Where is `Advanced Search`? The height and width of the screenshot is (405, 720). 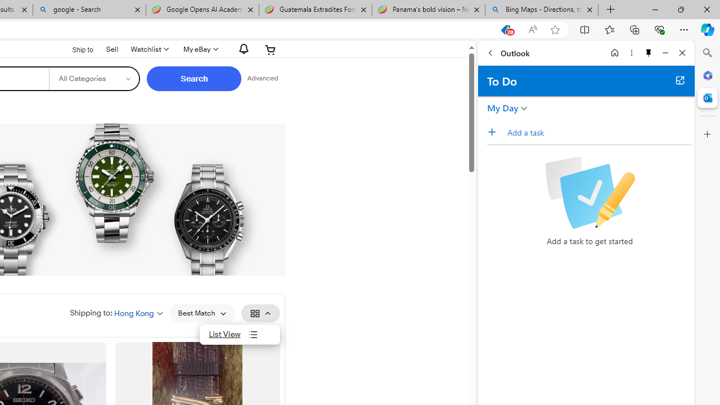 Advanced Search is located at coordinates (262, 79).